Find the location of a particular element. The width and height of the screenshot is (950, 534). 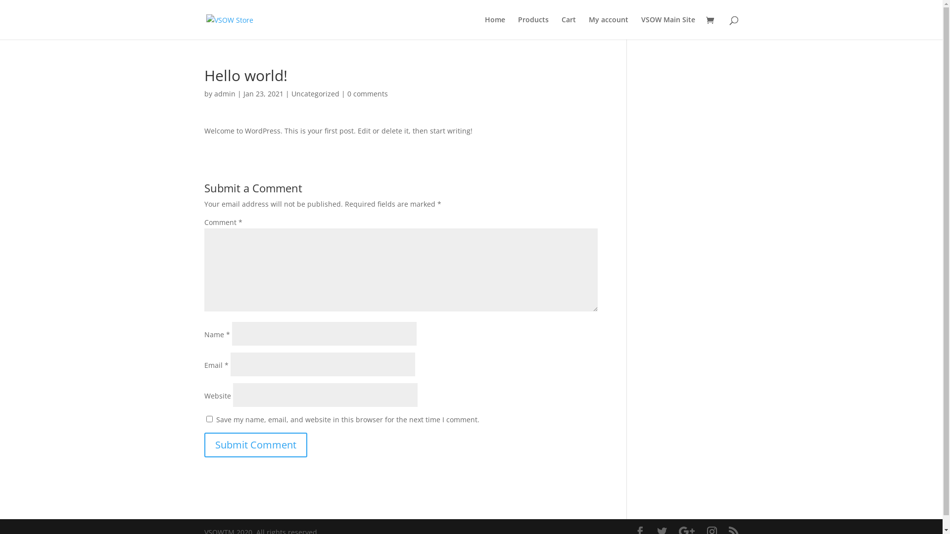

My account is located at coordinates (609, 28).